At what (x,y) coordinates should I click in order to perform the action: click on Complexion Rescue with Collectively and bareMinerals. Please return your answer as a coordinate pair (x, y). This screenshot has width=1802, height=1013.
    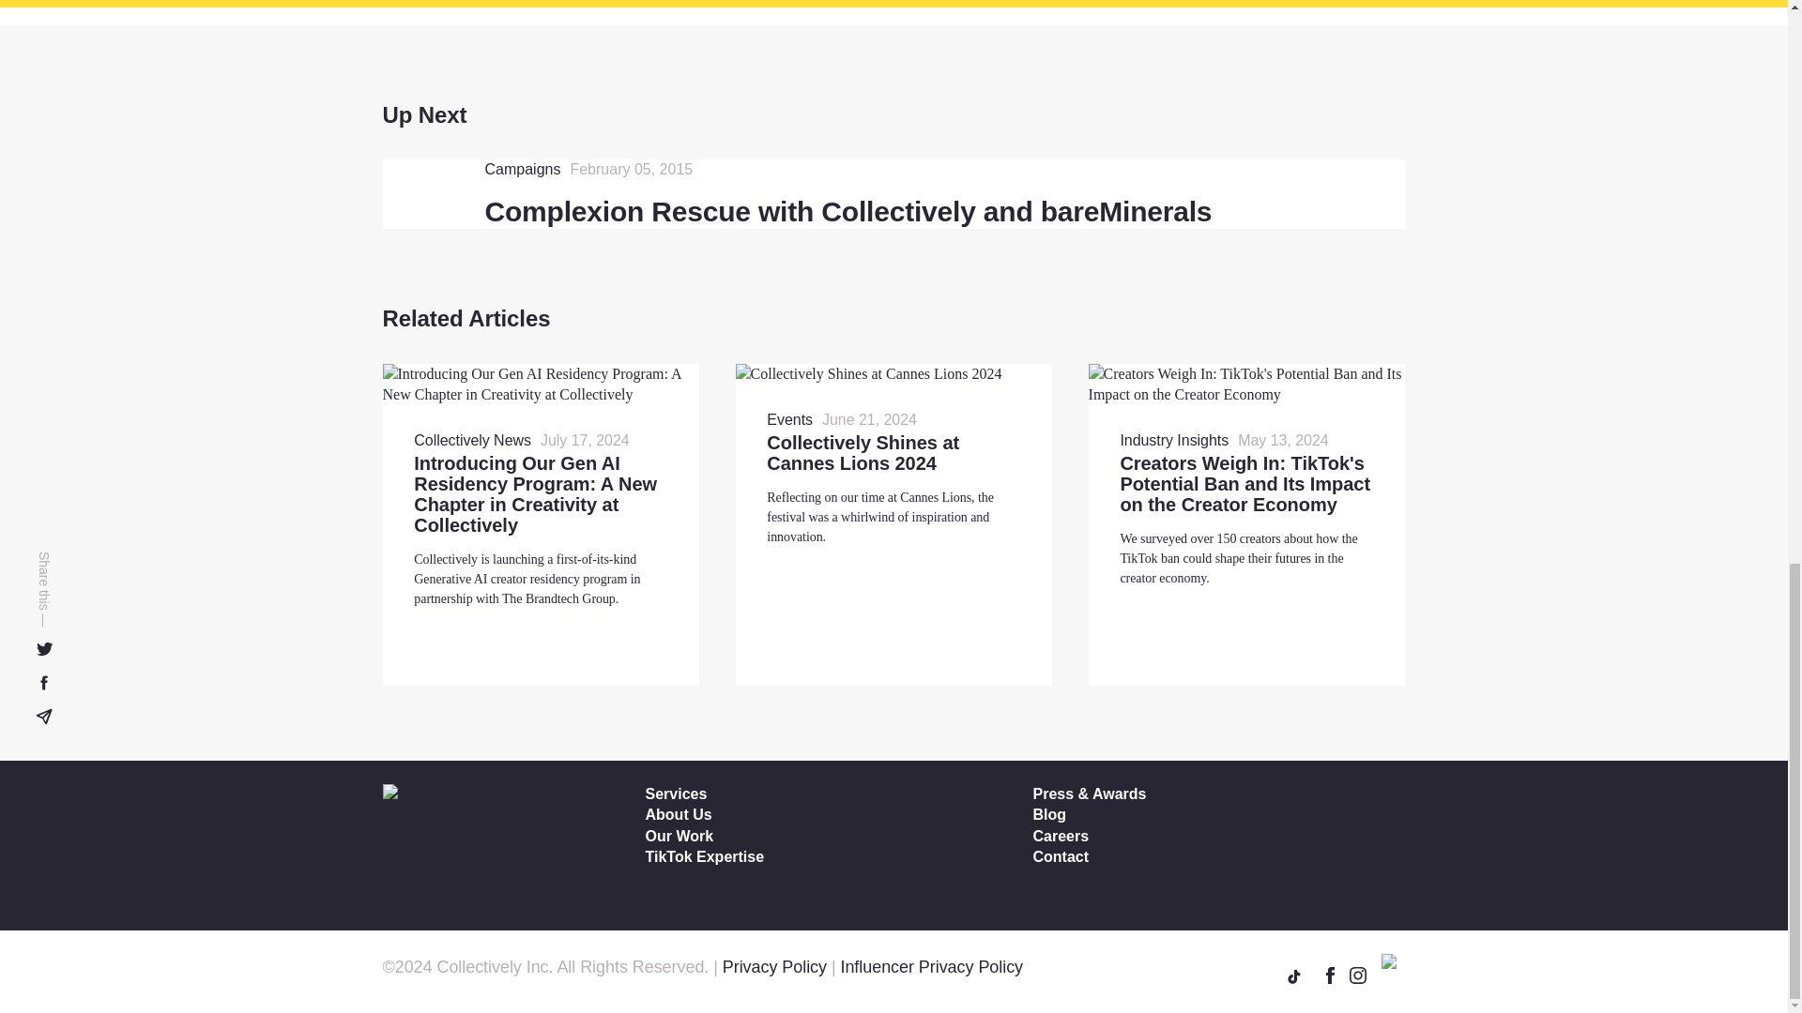
    Looking at the image, I should click on (848, 211).